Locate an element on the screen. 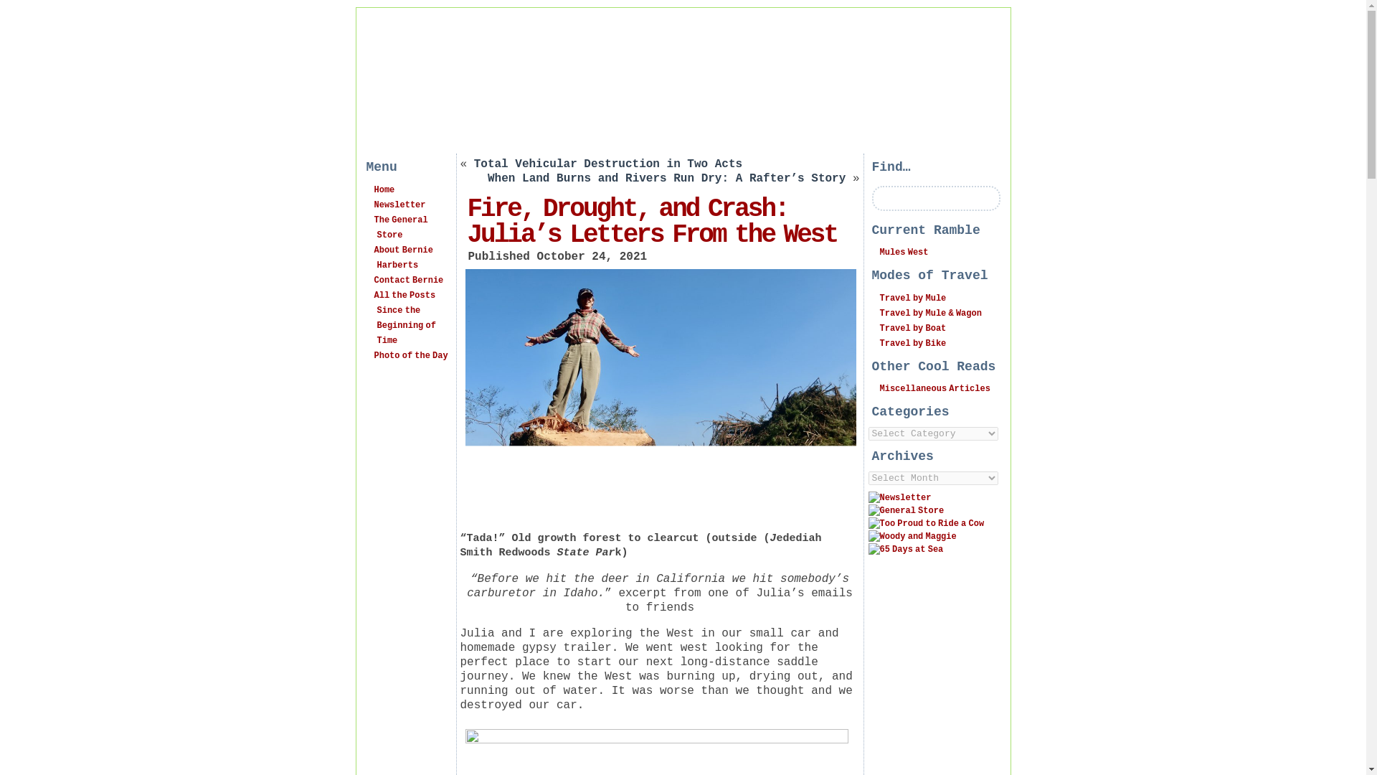 This screenshot has height=775, width=1377. About Bernie Harberts is located at coordinates (404, 258).